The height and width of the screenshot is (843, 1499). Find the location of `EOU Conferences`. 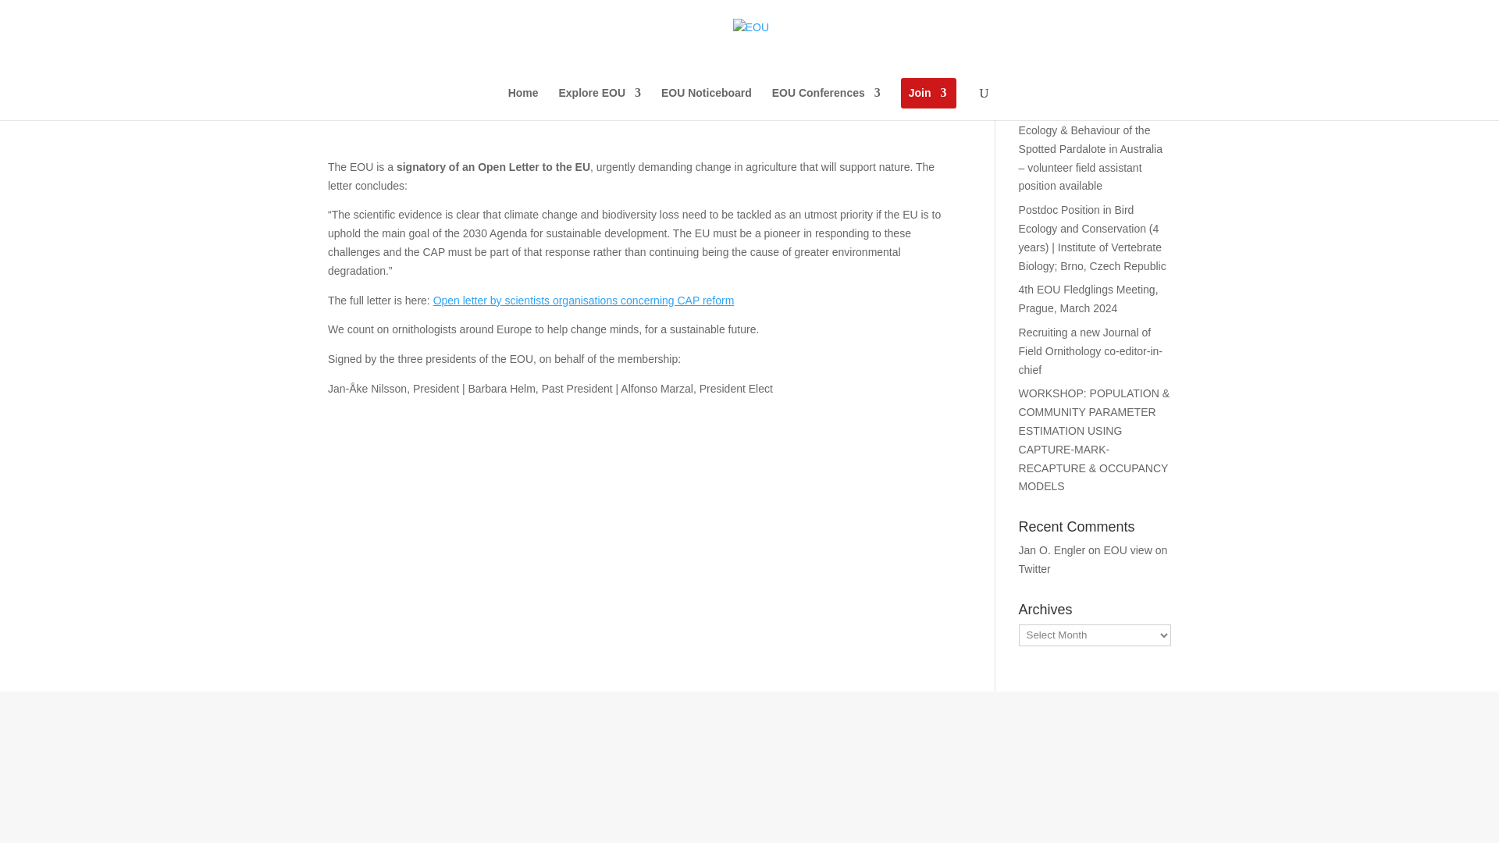

EOU Conferences is located at coordinates (826, 104).